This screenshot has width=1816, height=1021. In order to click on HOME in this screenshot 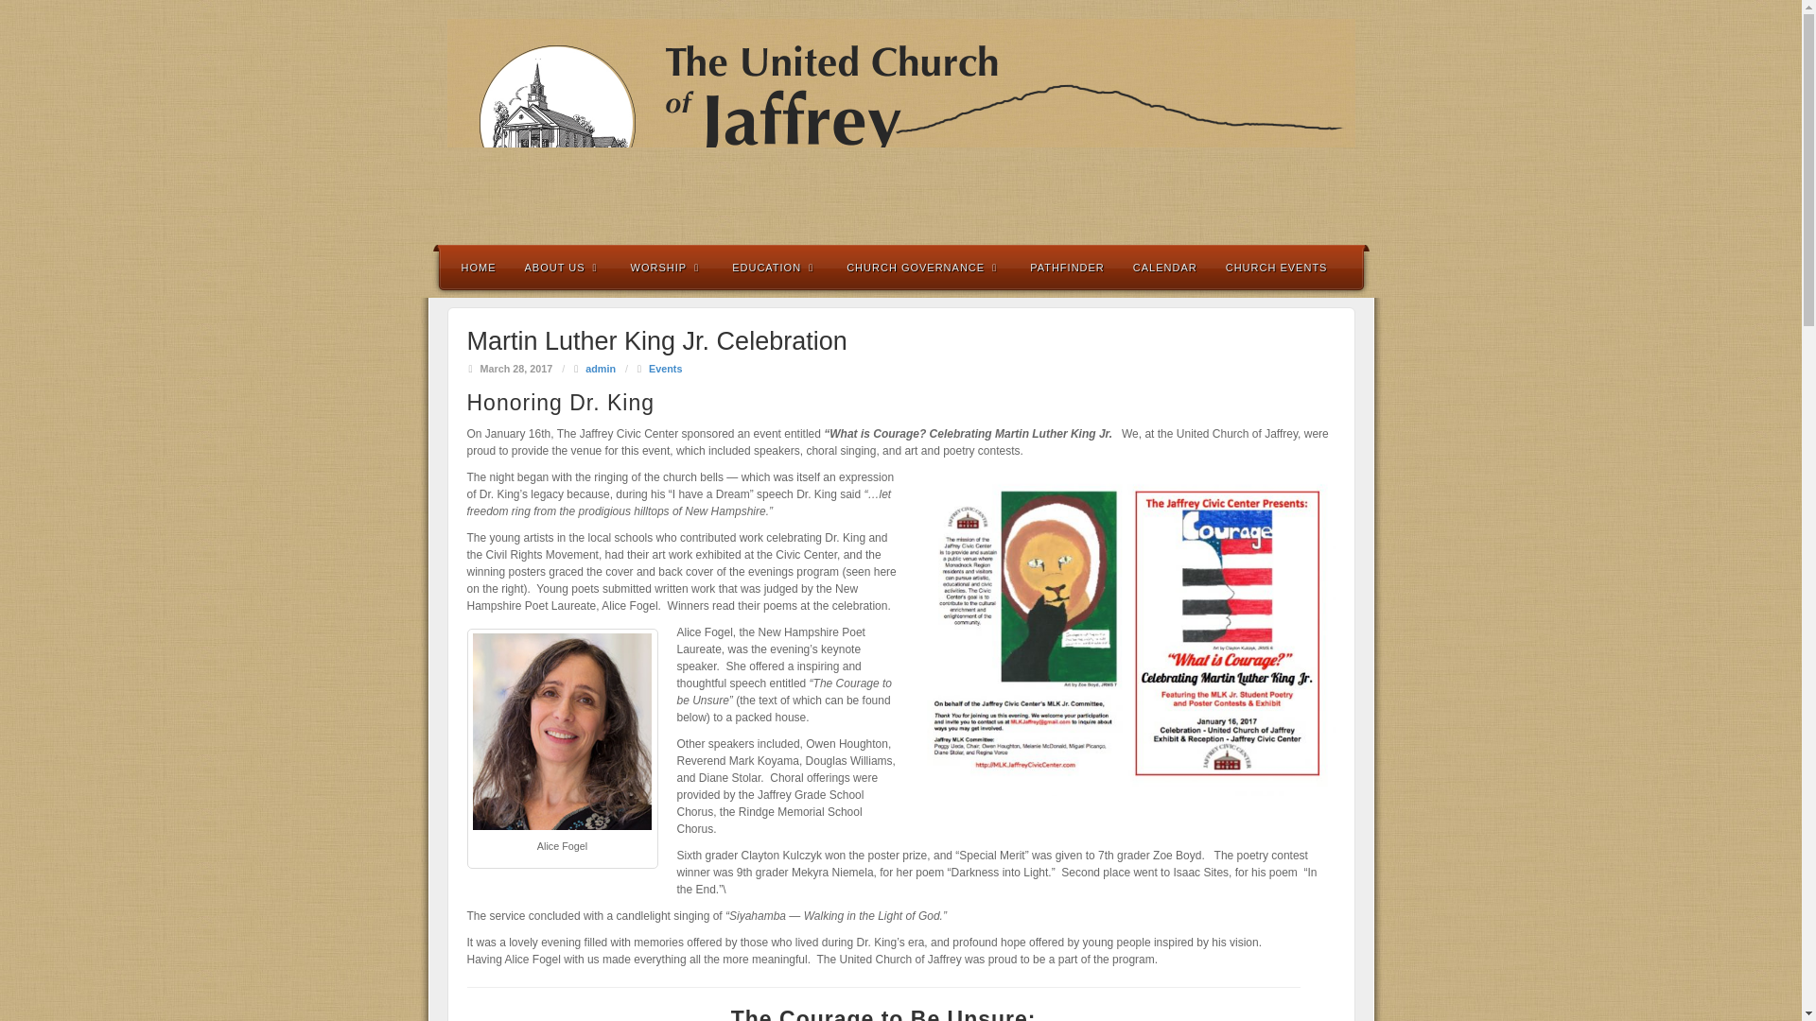, I will do `click(479, 267)`.